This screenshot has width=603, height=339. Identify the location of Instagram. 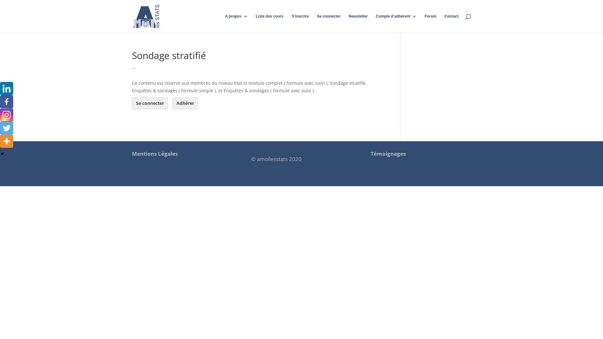
(7, 115).